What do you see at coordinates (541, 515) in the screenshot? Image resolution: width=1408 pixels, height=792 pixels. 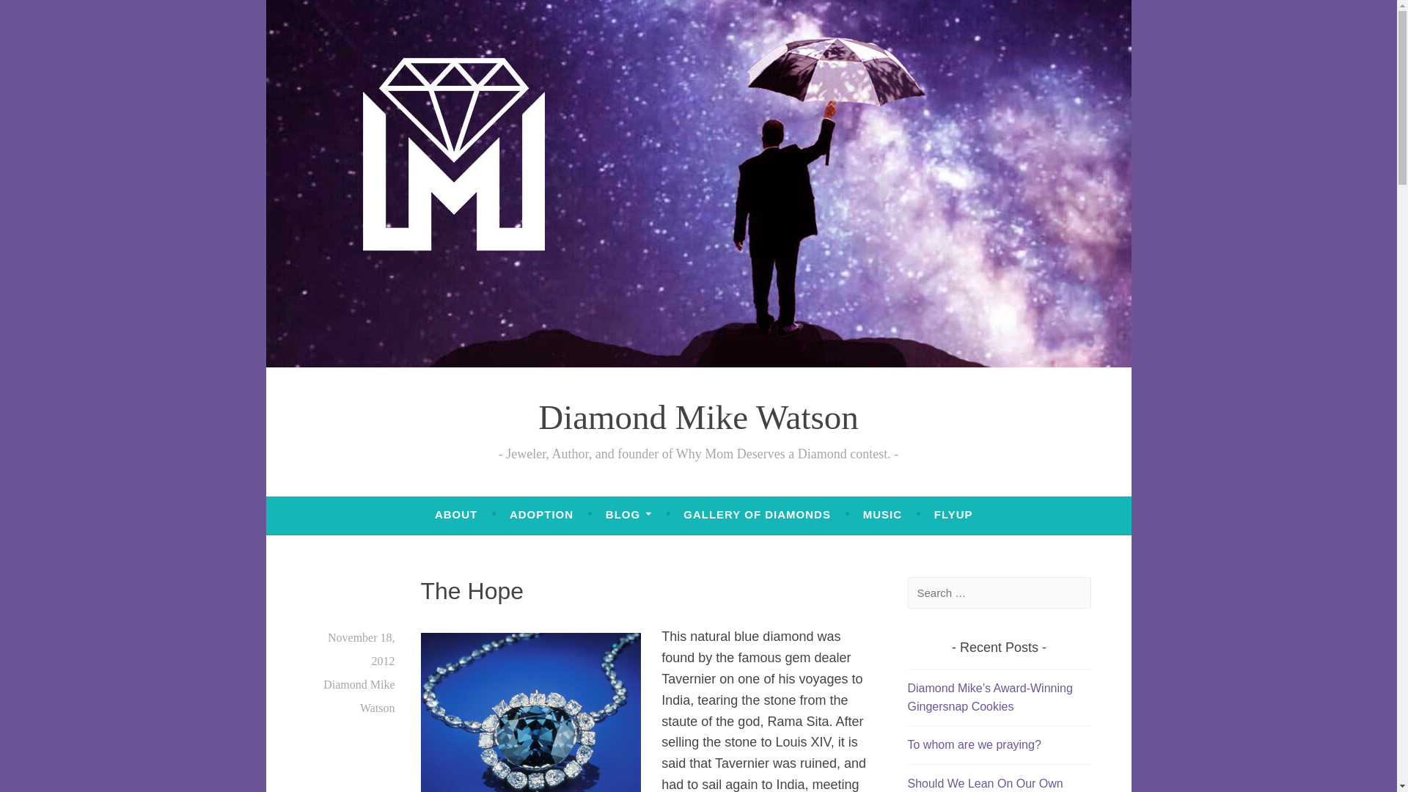 I see `ADOPTION` at bounding box center [541, 515].